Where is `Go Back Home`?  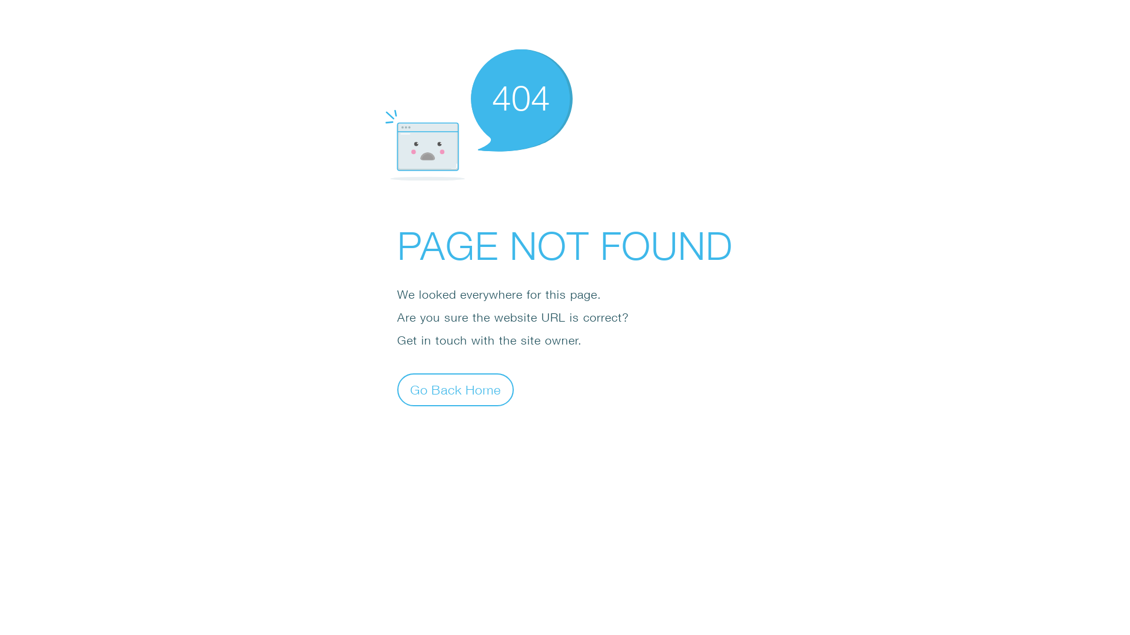
Go Back Home is located at coordinates (456, 389).